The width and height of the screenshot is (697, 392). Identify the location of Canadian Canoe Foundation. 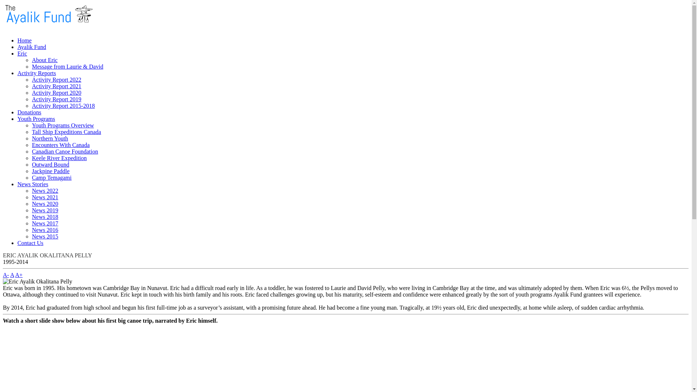
(65, 152).